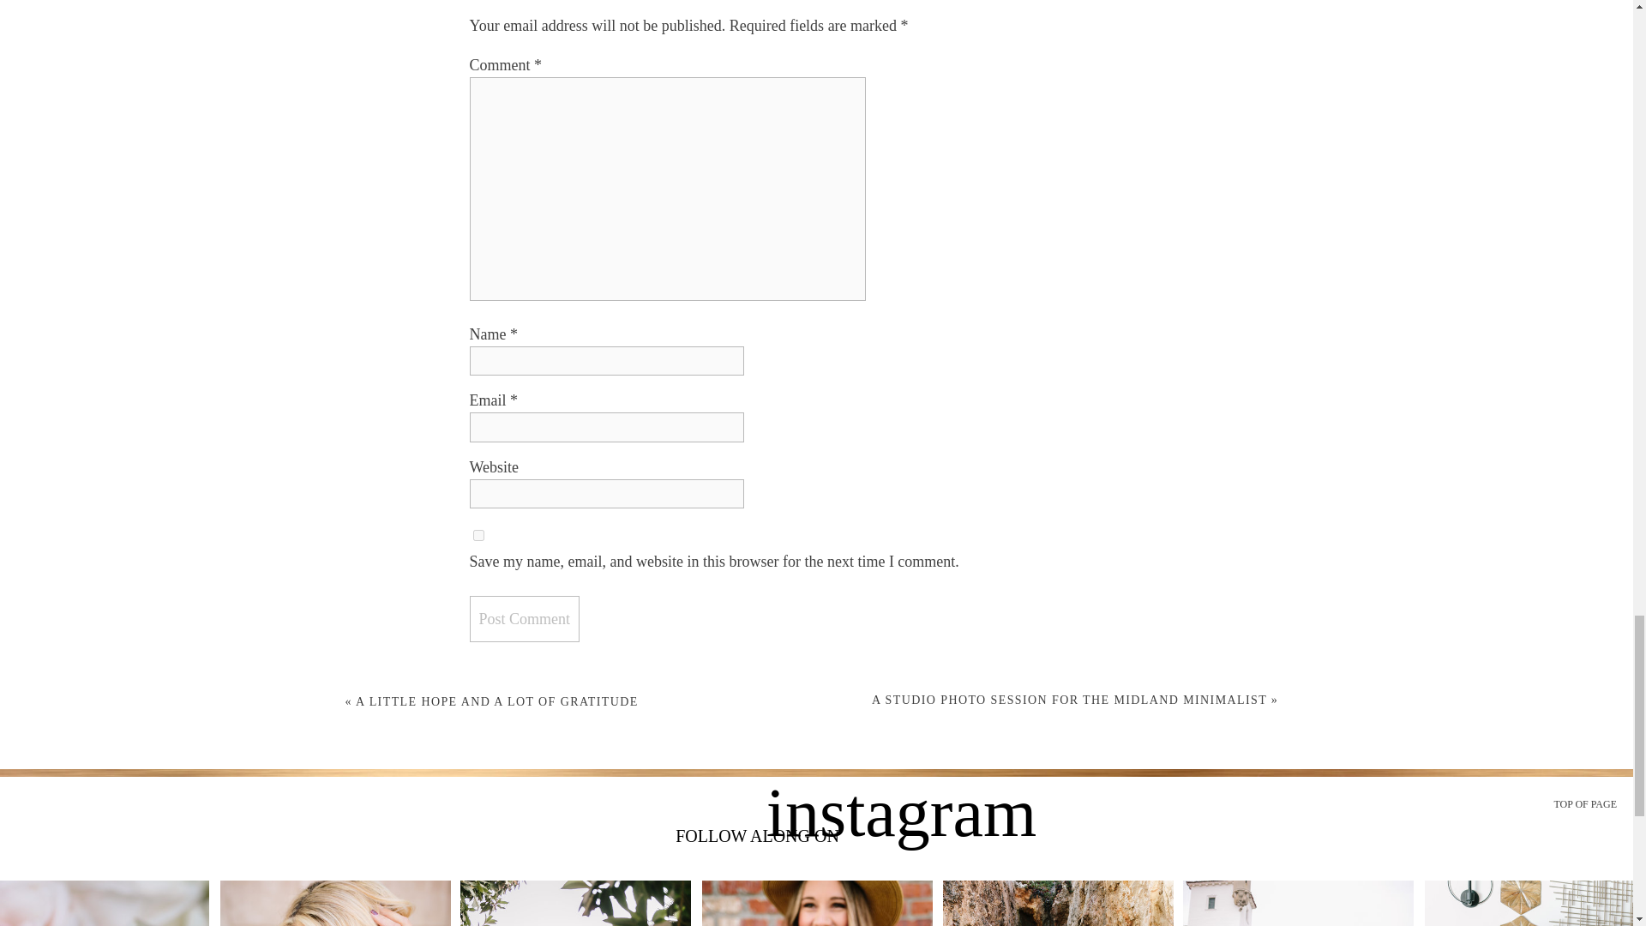 The width and height of the screenshot is (1646, 926). What do you see at coordinates (496, 701) in the screenshot?
I see `A LITTLE HOPE AND A LOT OF GRATITUDE` at bounding box center [496, 701].